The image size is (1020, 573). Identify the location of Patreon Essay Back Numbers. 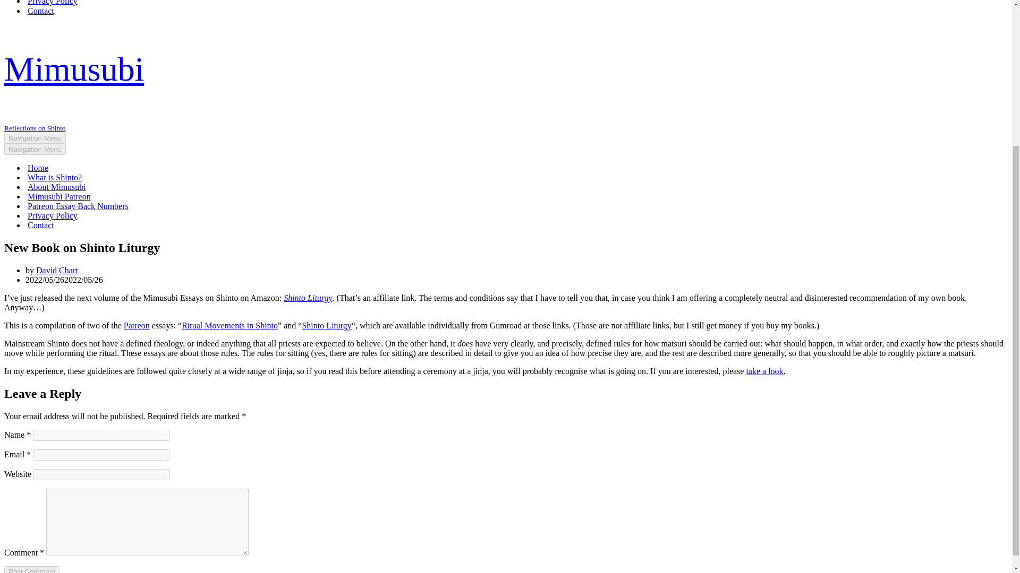
(78, 206).